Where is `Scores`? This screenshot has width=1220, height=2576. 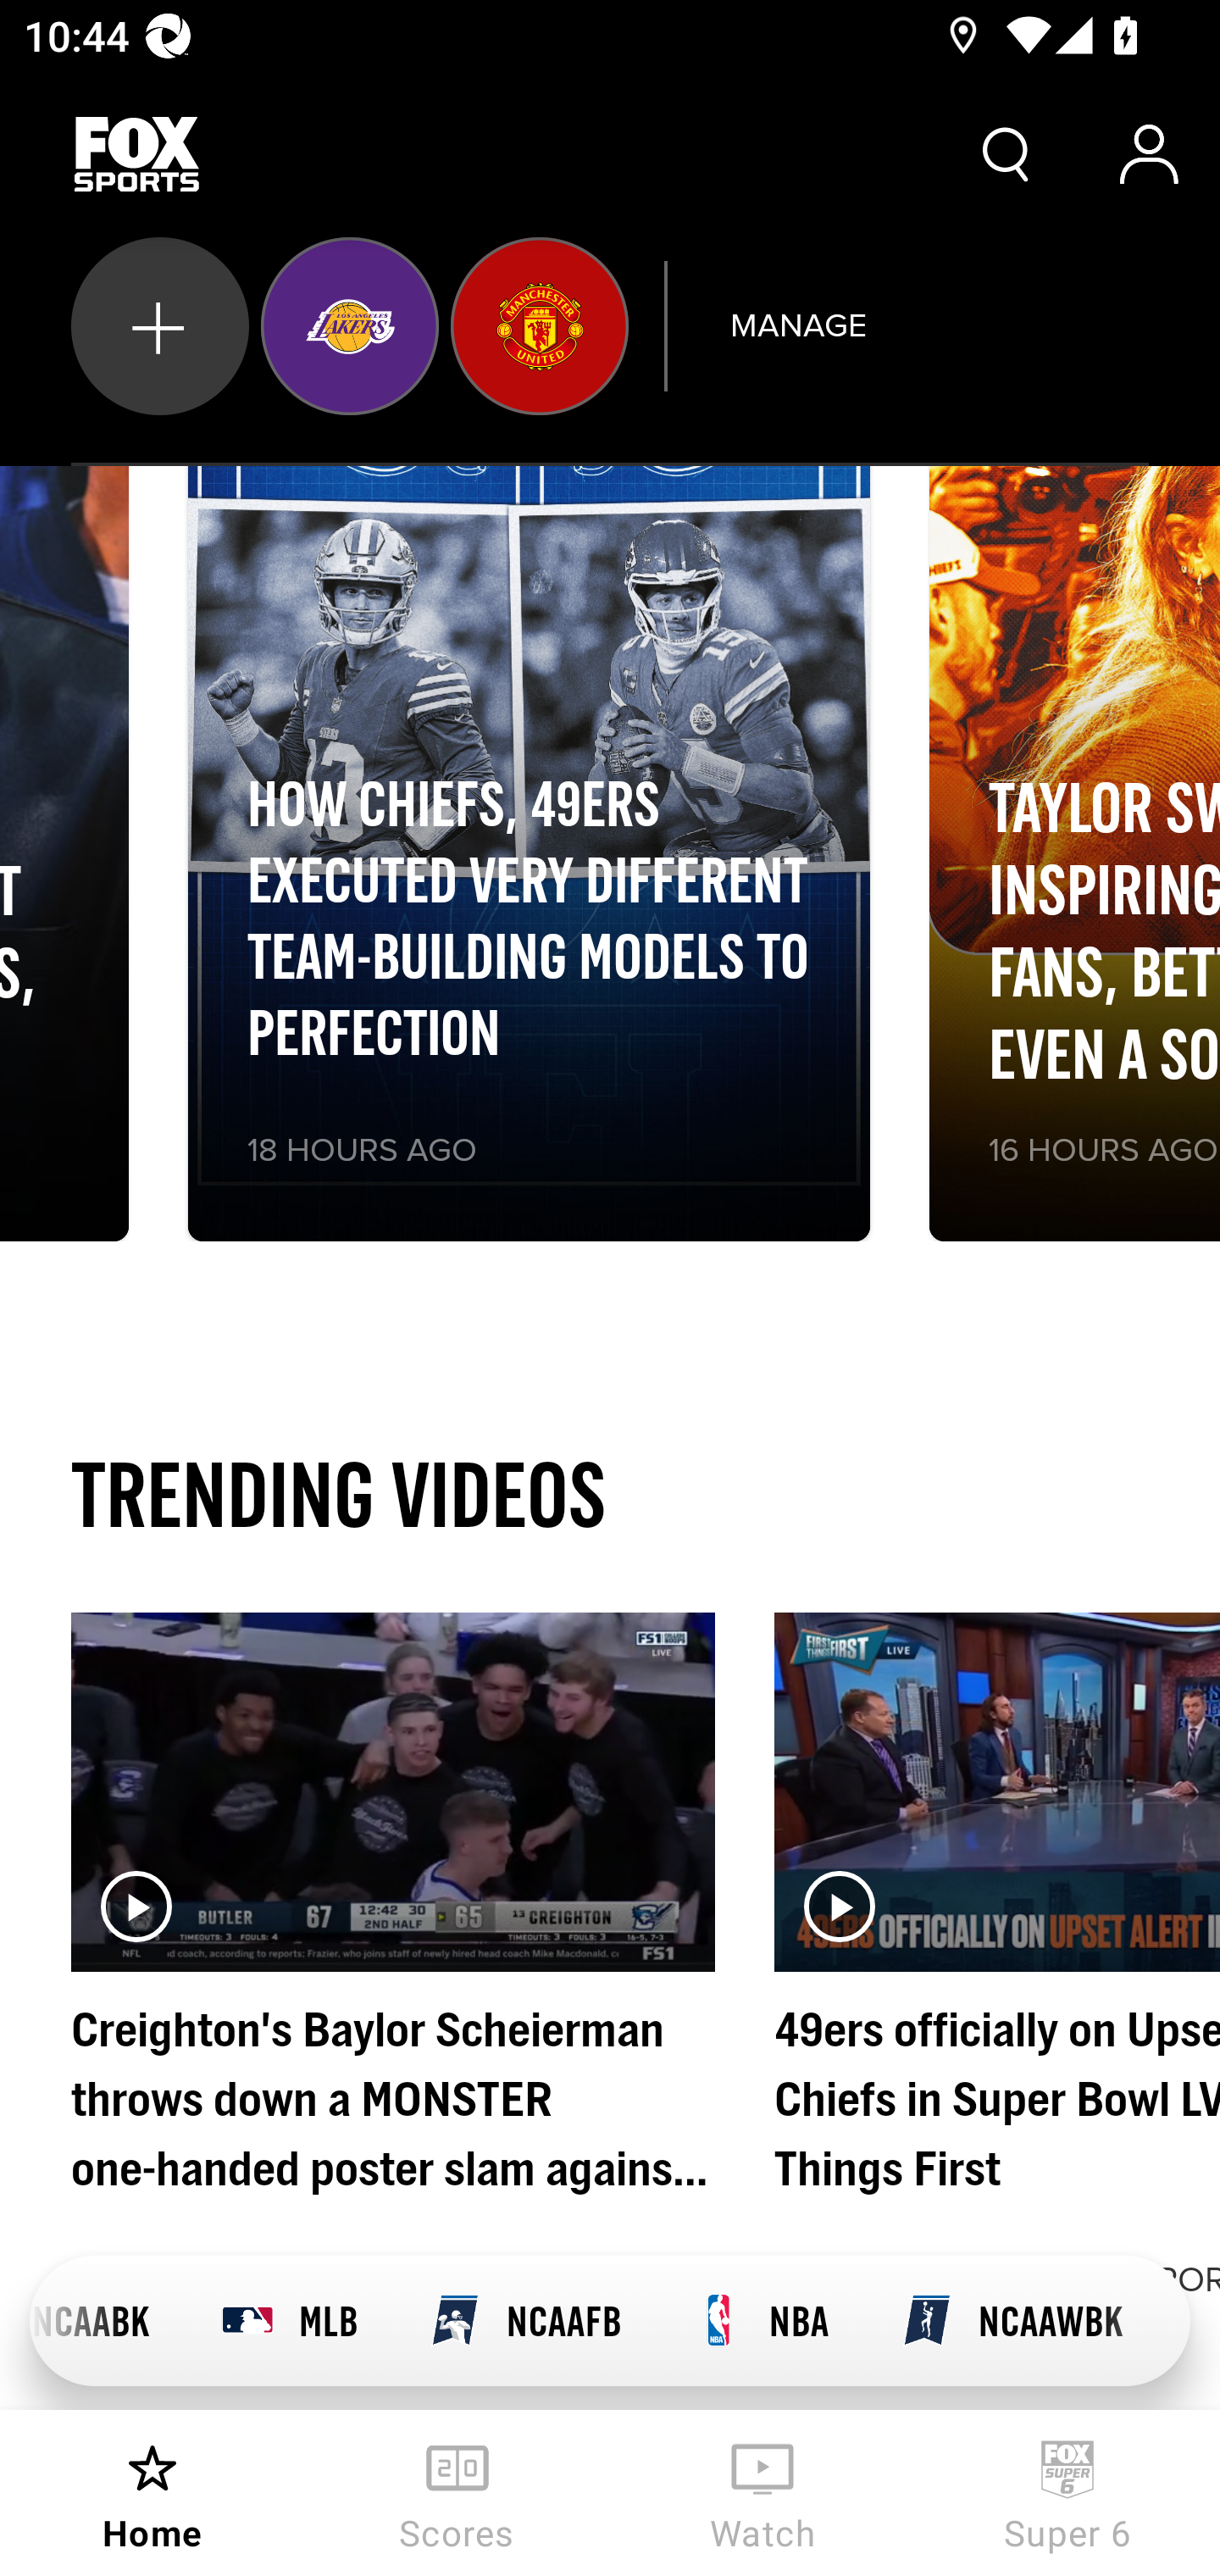 Scores is located at coordinates (457, 2493).